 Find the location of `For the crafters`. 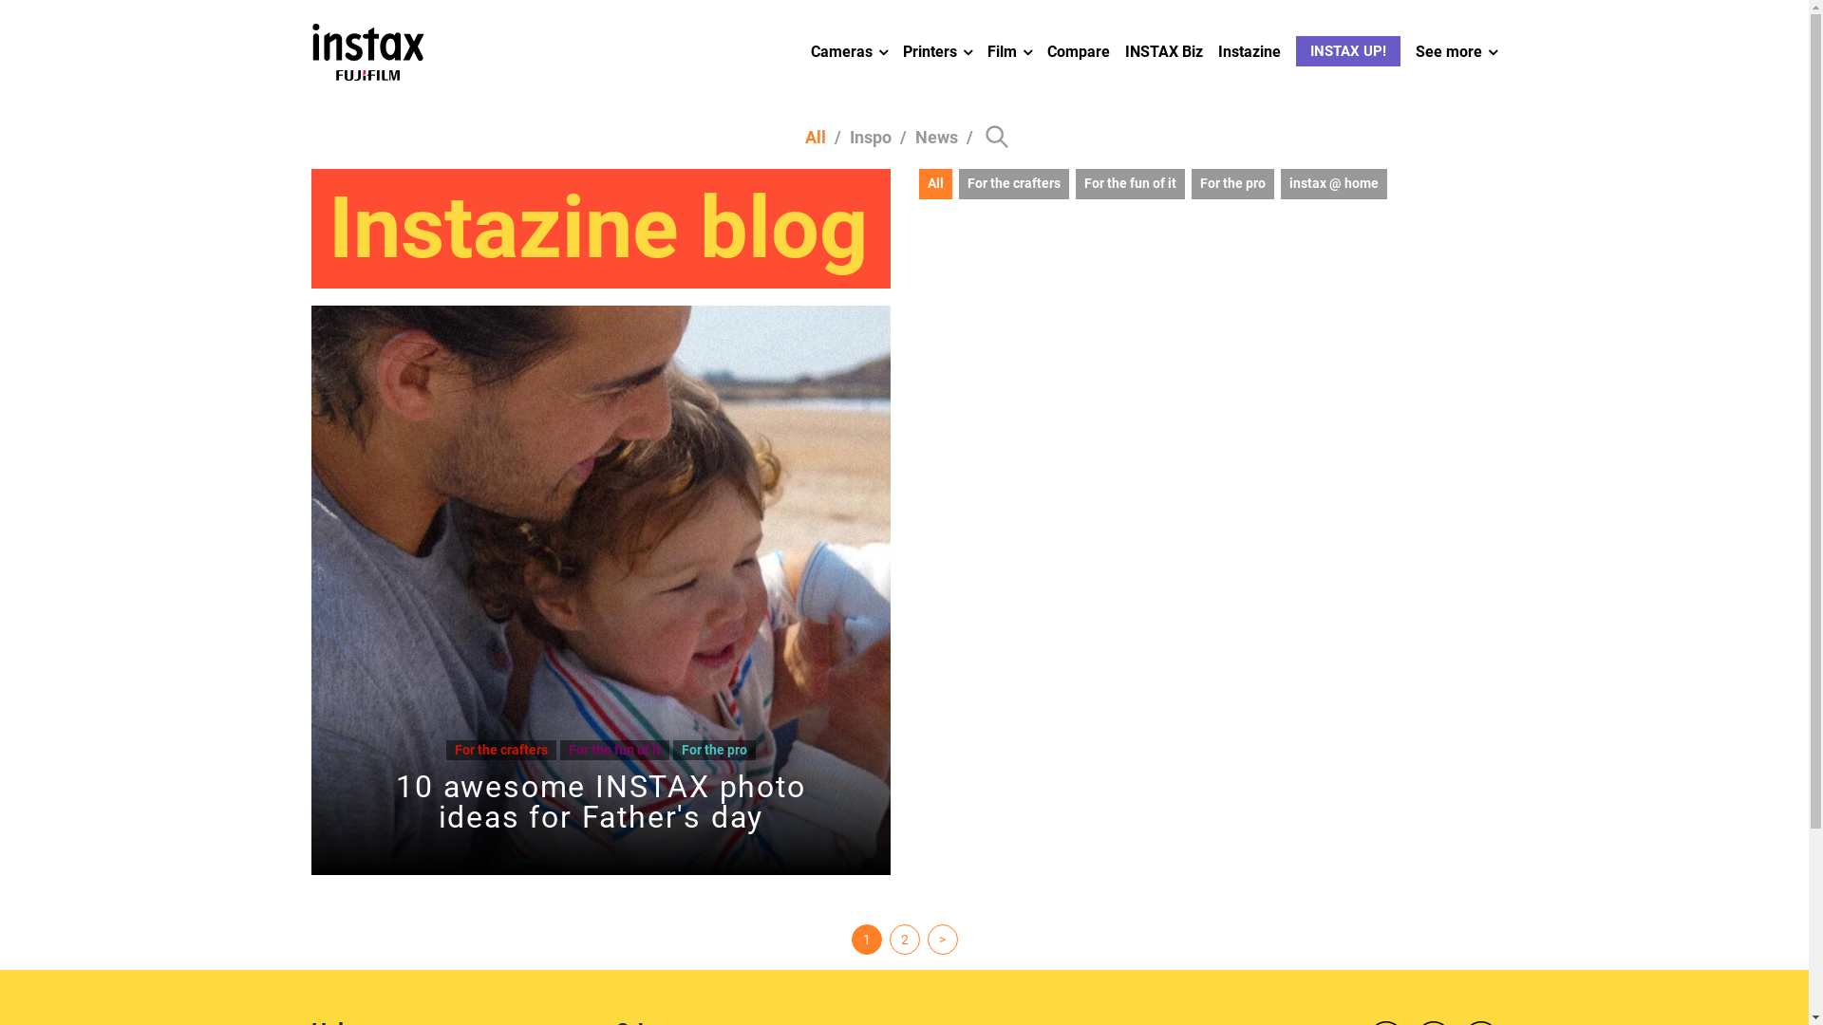

For the crafters is located at coordinates (1014, 184).